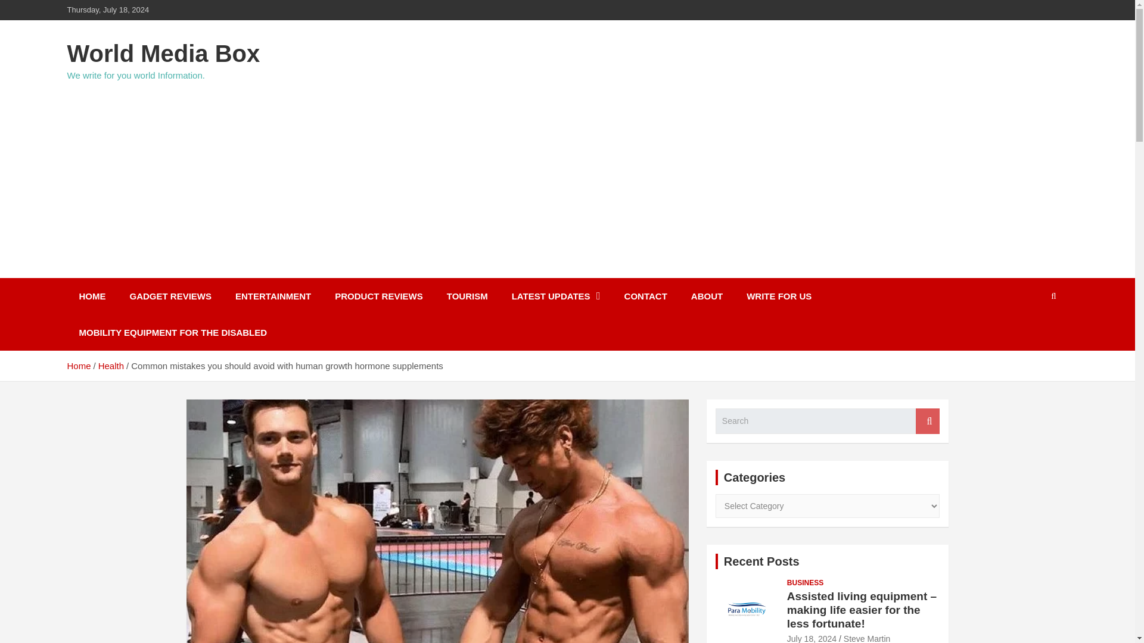 Image resolution: width=1144 pixels, height=643 pixels. What do you see at coordinates (779, 296) in the screenshot?
I see `WRITE FOR US` at bounding box center [779, 296].